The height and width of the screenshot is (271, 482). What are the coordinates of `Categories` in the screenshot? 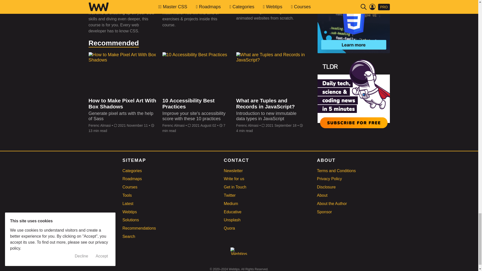 It's located at (132, 171).